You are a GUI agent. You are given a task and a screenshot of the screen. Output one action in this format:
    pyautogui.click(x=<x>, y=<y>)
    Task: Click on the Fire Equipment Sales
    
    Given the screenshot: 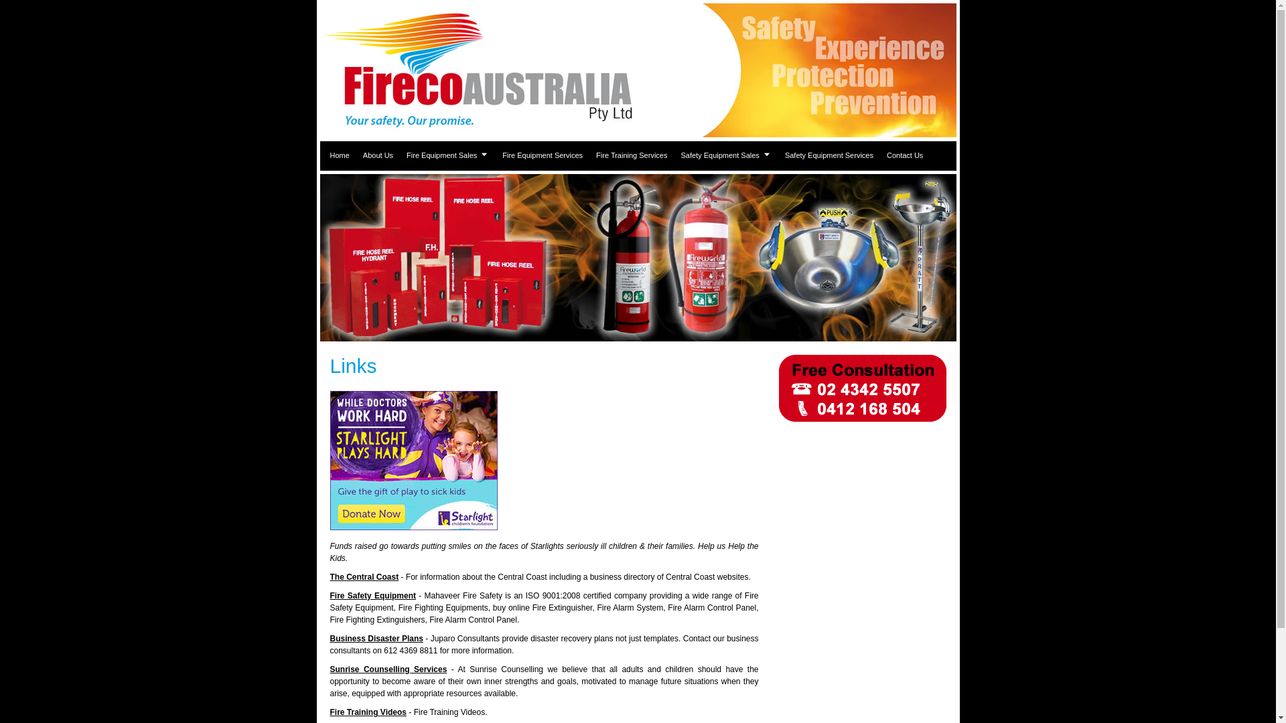 What is the action you would take?
    pyautogui.click(x=447, y=155)
    